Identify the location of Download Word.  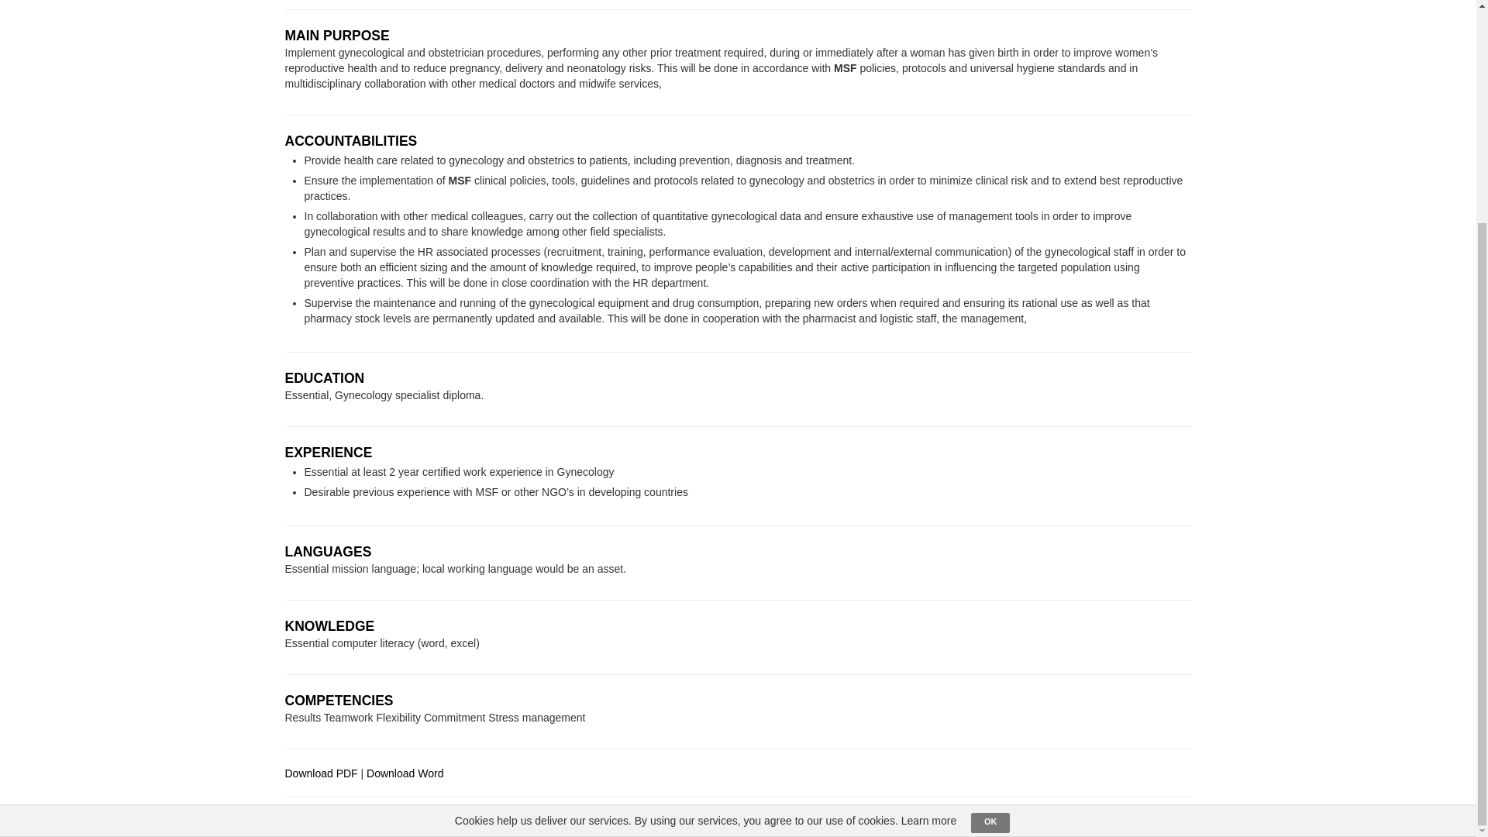
(405, 773).